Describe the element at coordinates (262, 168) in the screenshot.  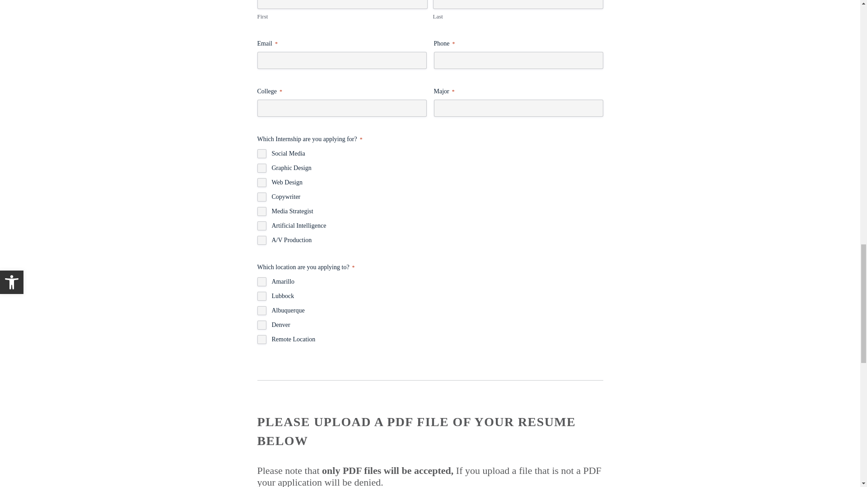
I see `Graphic Design` at that location.